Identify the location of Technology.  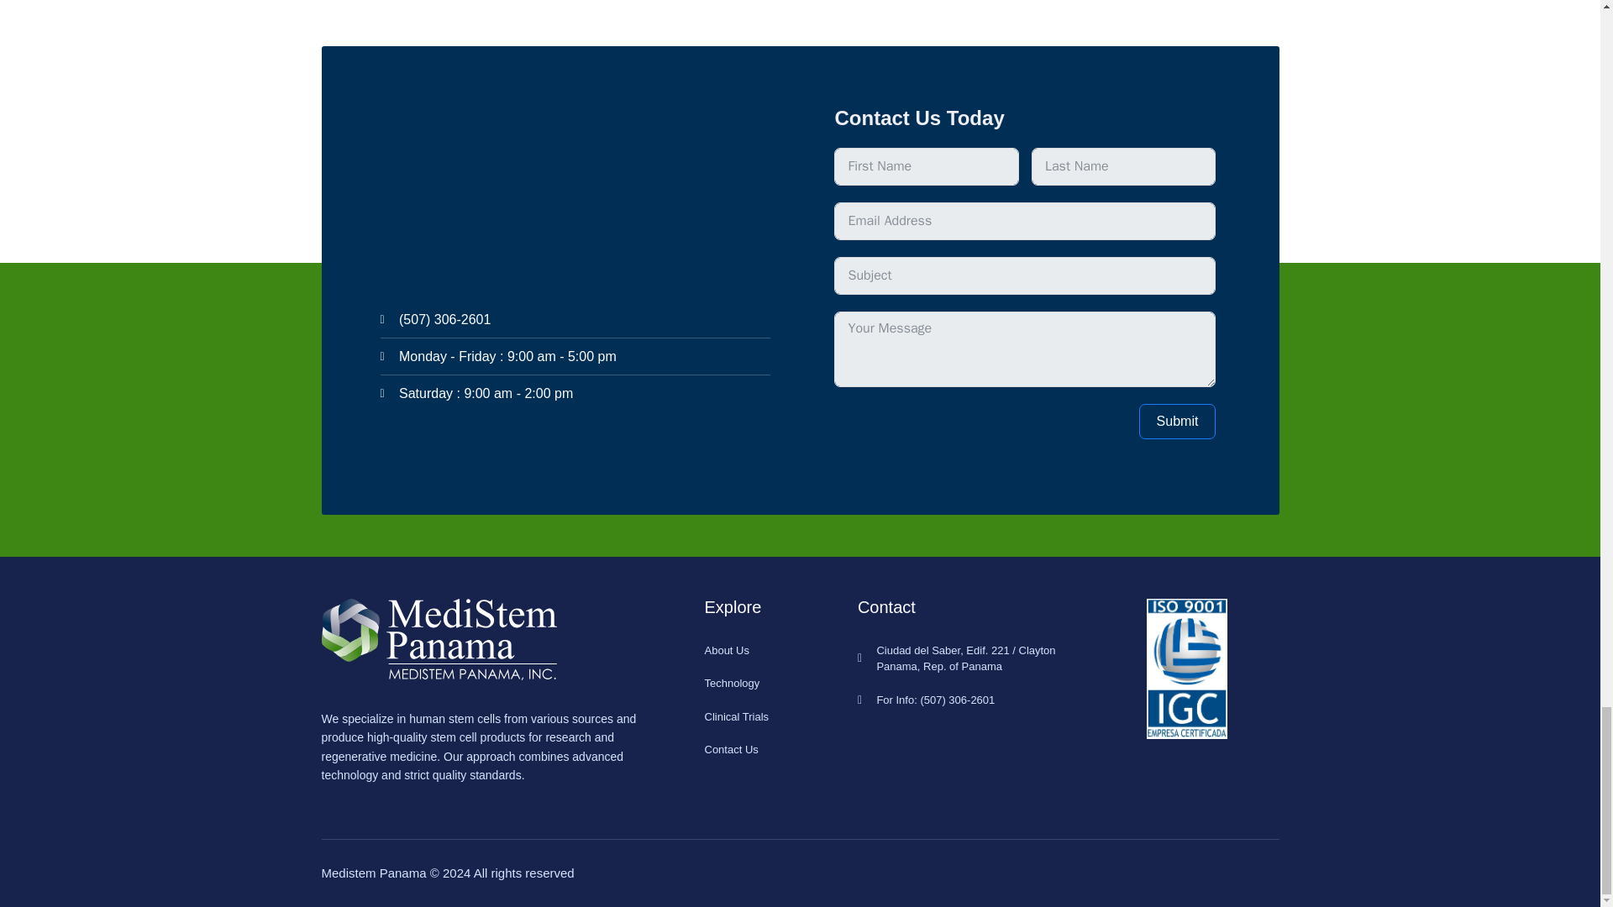
(780, 684).